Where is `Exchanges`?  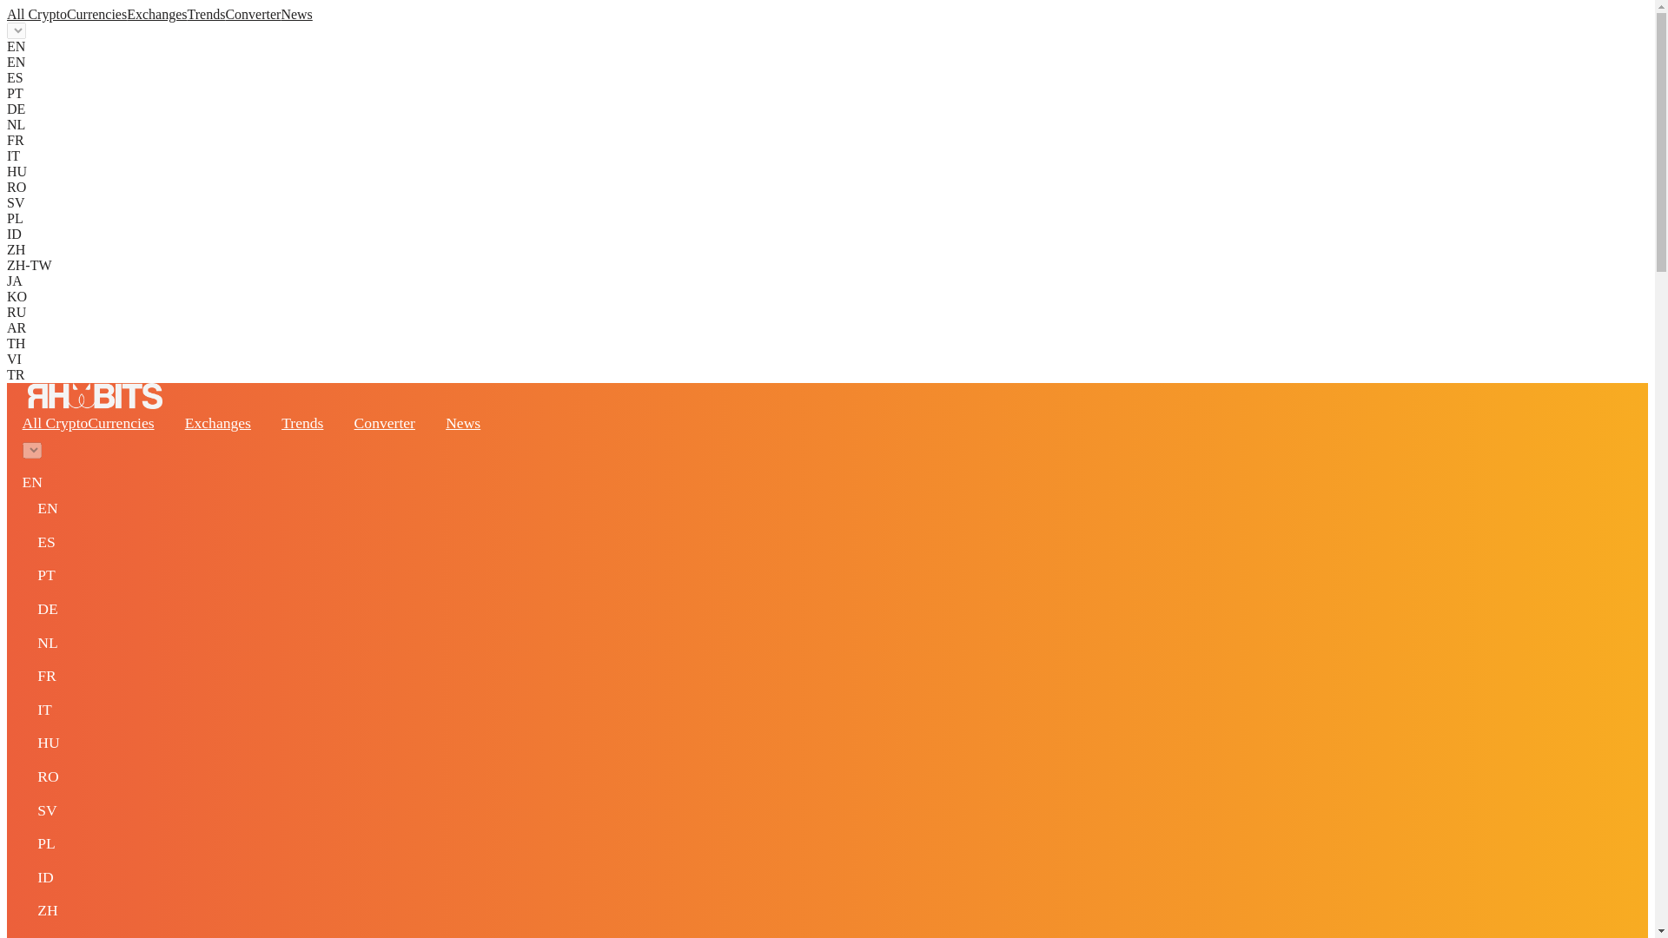
Exchanges is located at coordinates (217, 422).